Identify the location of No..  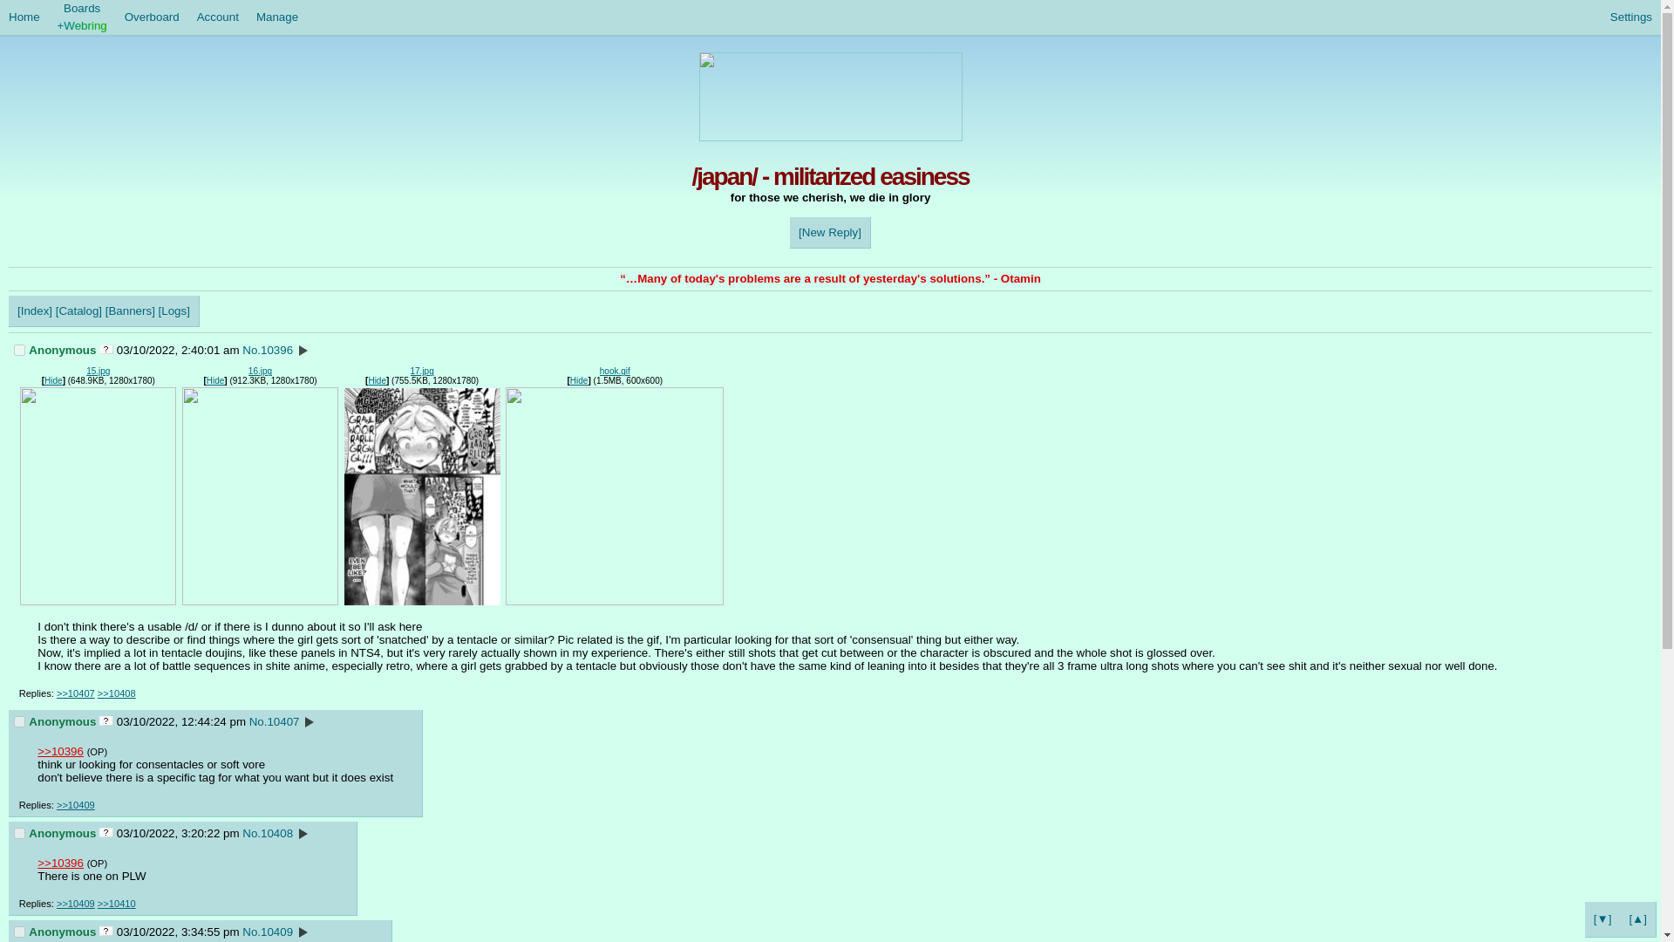
(251, 351).